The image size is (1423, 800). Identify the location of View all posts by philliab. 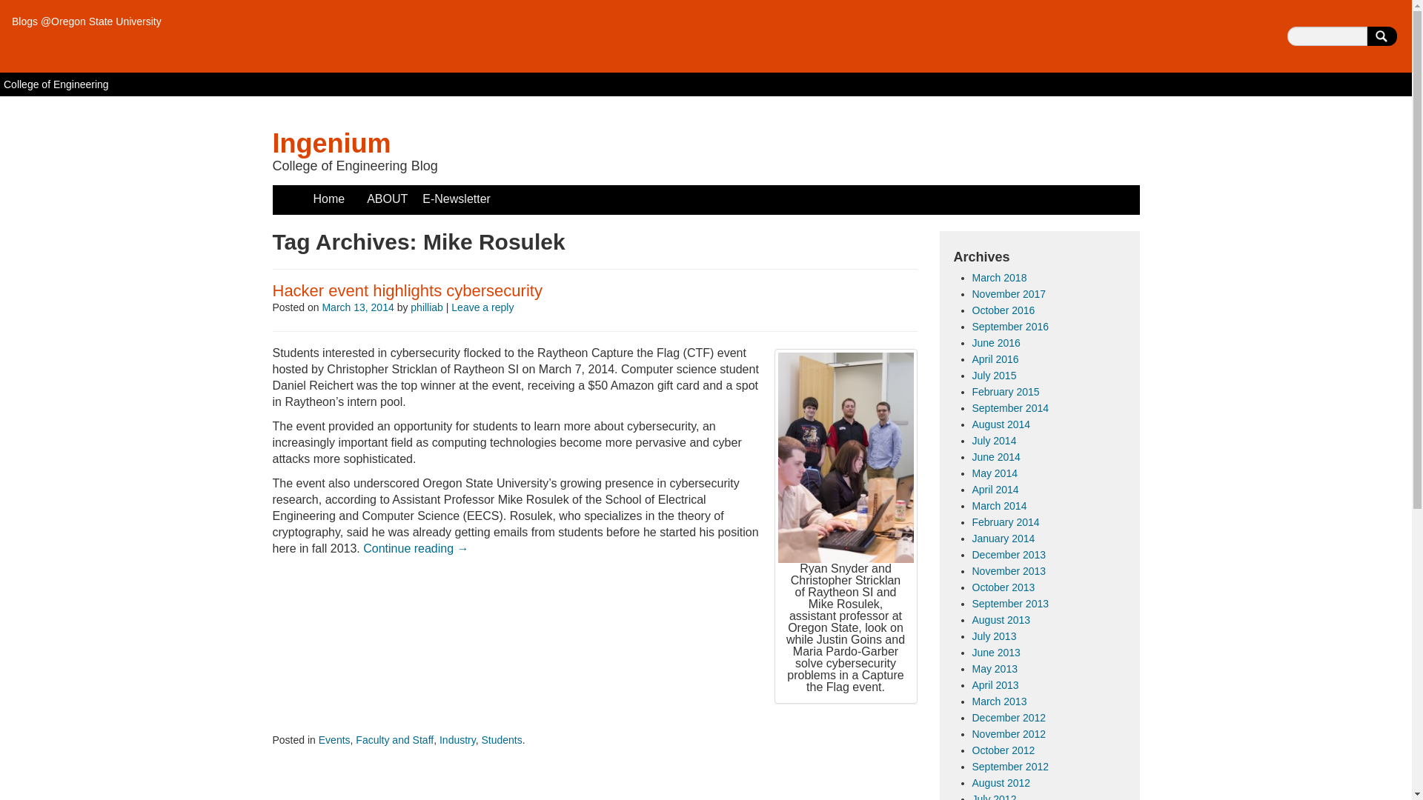
(427, 307).